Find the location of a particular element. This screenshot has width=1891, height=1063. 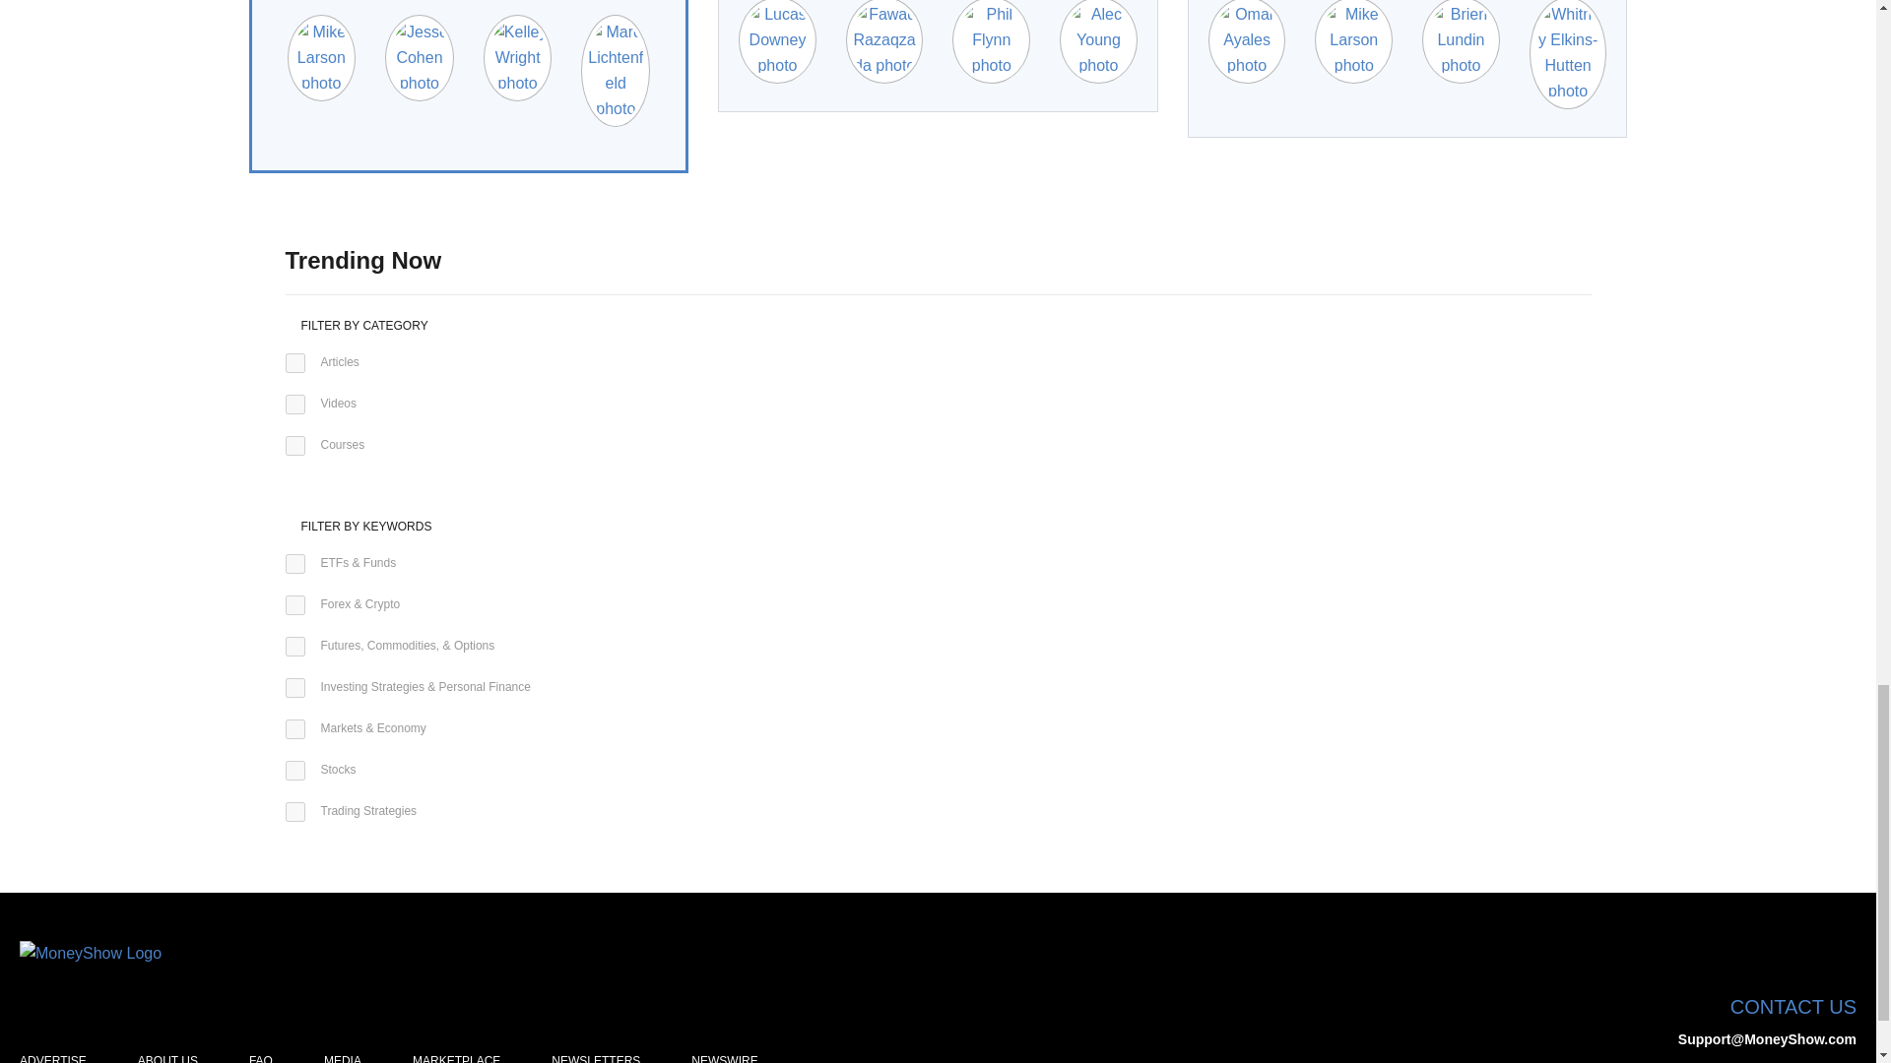

Videos is located at coordinates (294, 404).